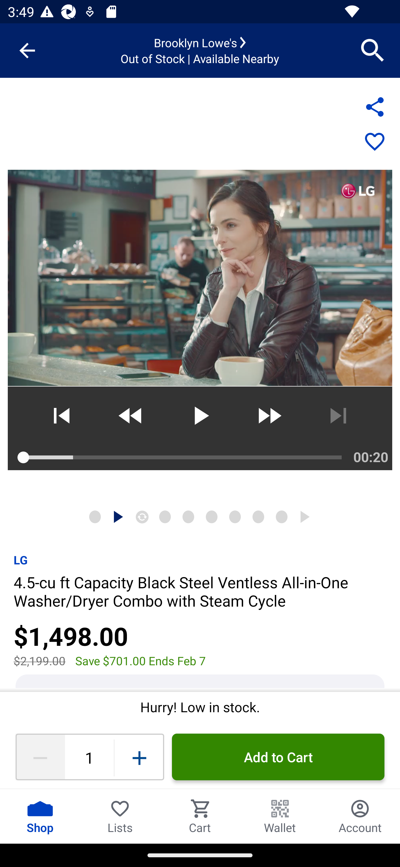 The width and height of the screenshot is (400, 867). What do you see at coordinates (373, 50) in the screenshot?
I see `Search for products` at bounding box center [373, 50].